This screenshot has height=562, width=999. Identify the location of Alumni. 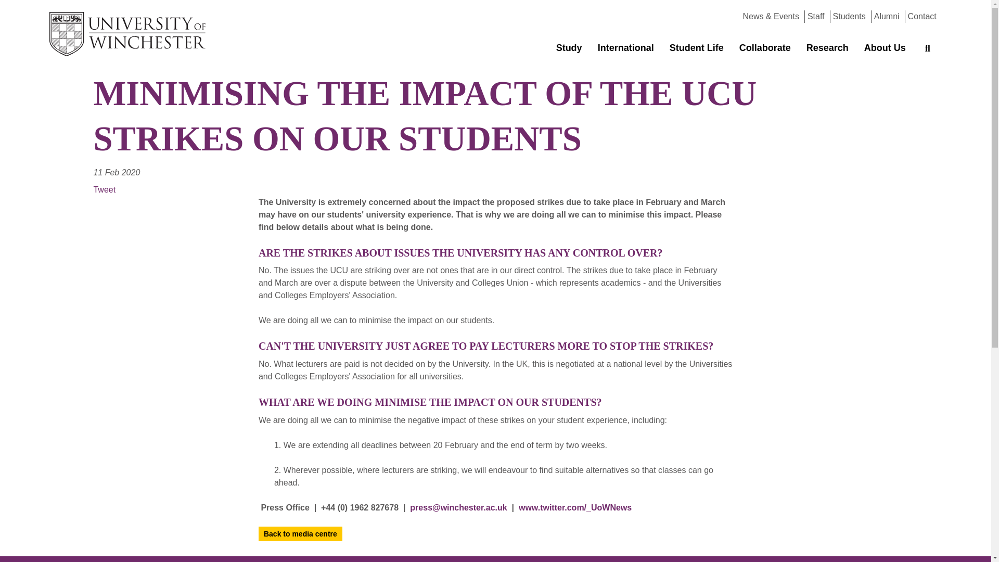
(887, 16).